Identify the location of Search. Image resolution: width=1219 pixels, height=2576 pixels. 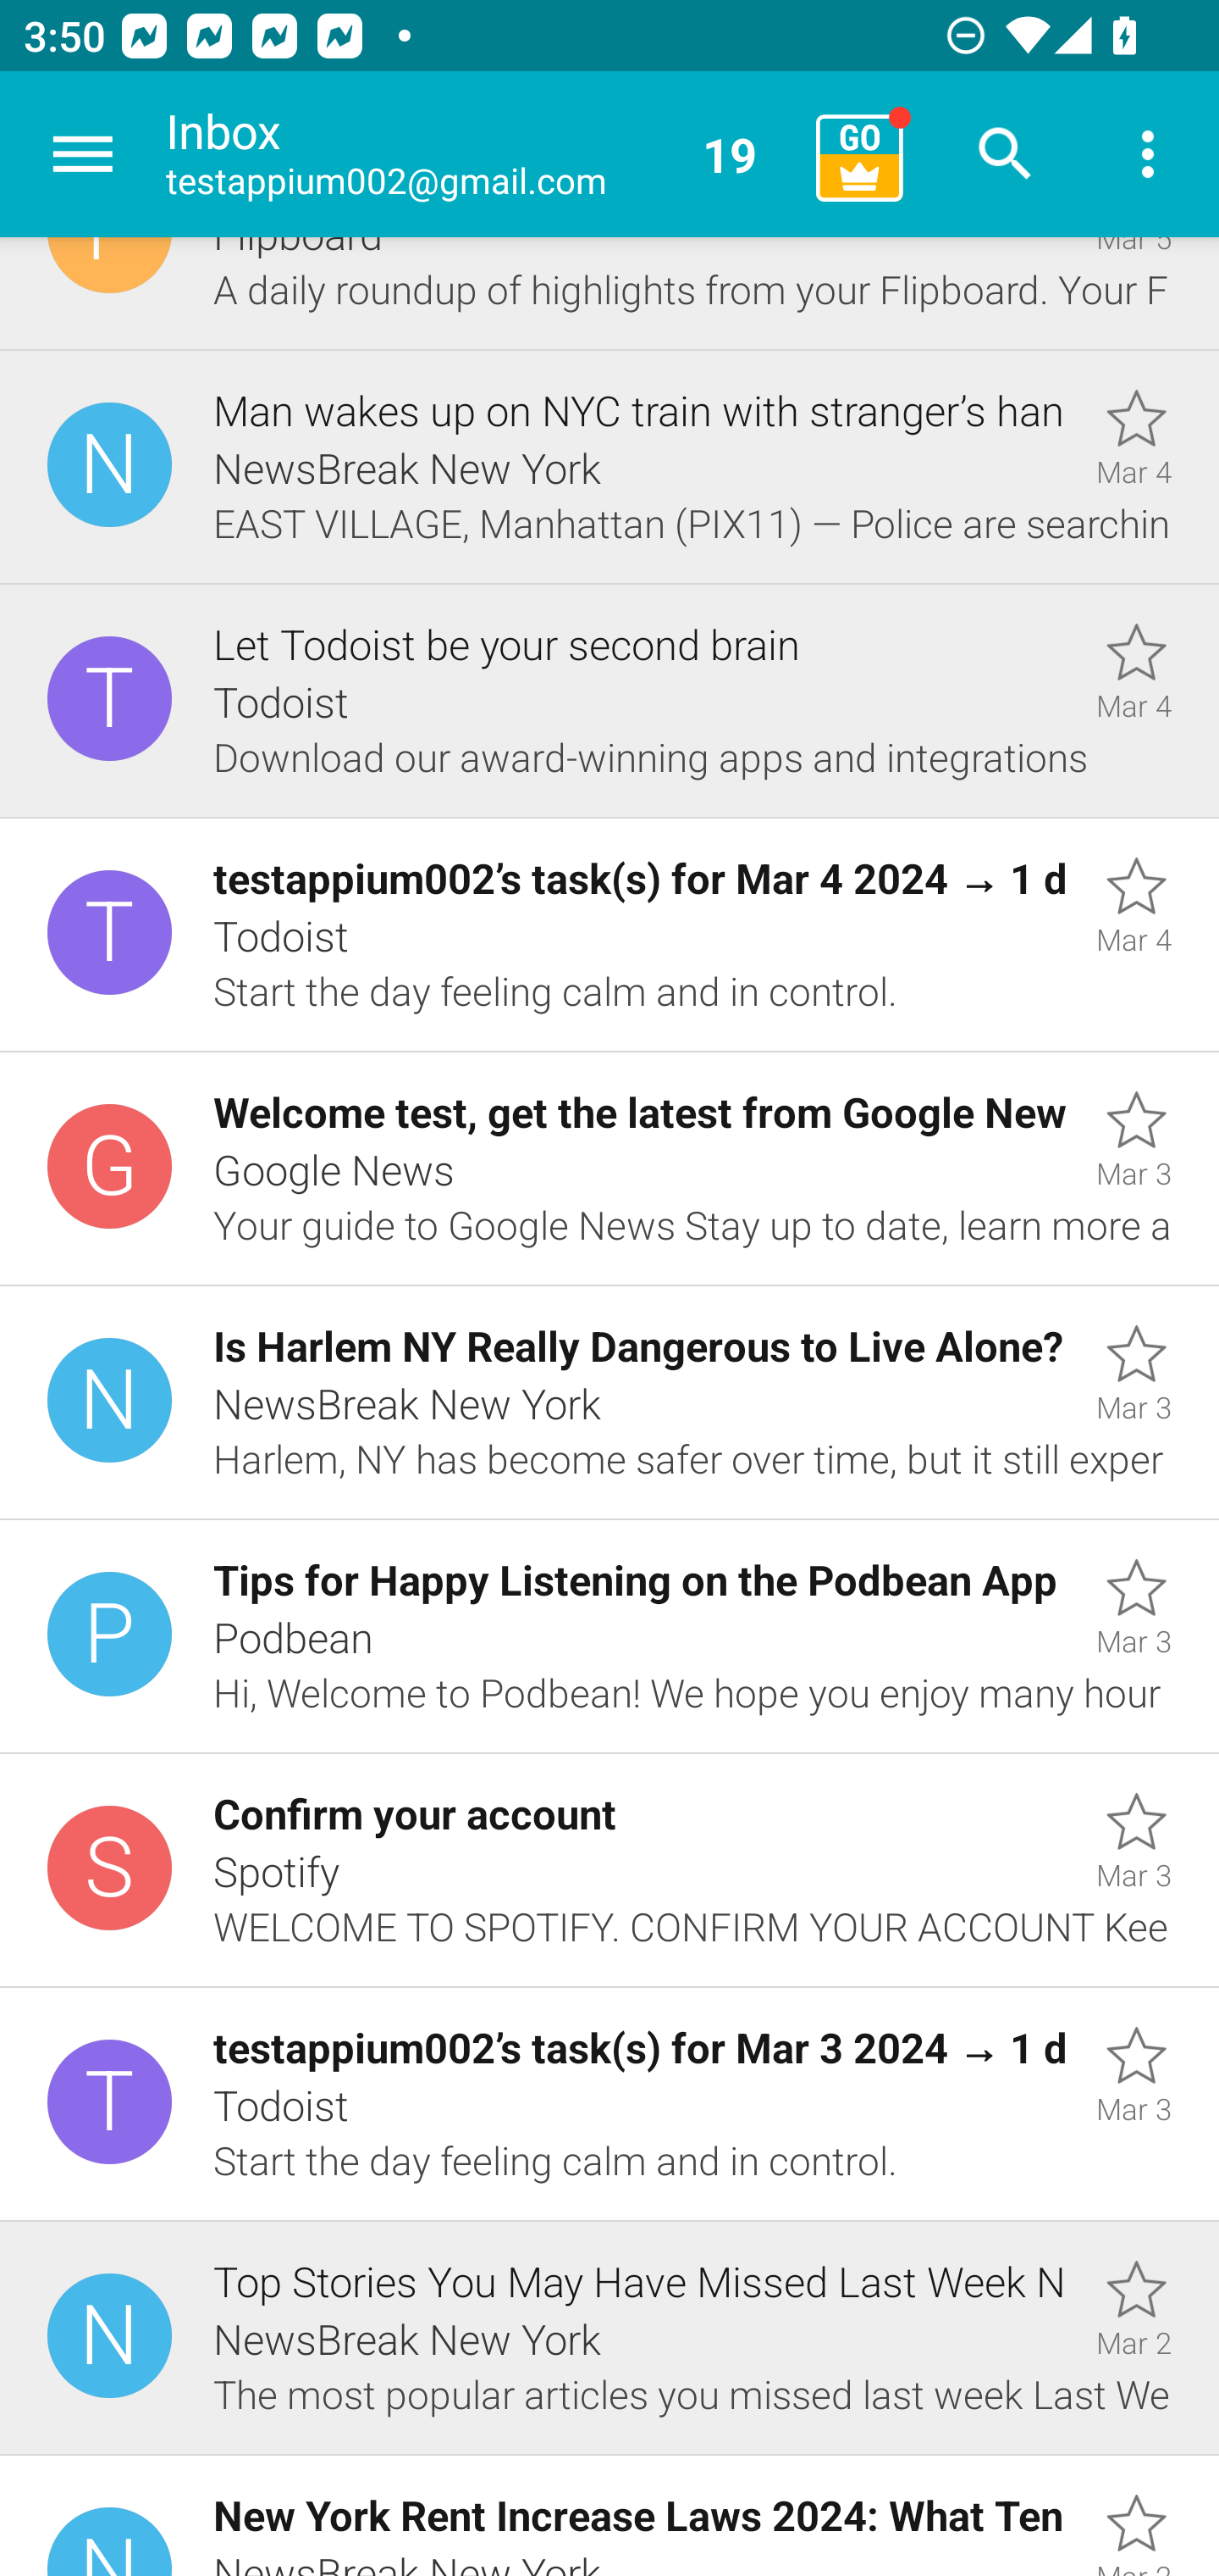
(1006, 154).